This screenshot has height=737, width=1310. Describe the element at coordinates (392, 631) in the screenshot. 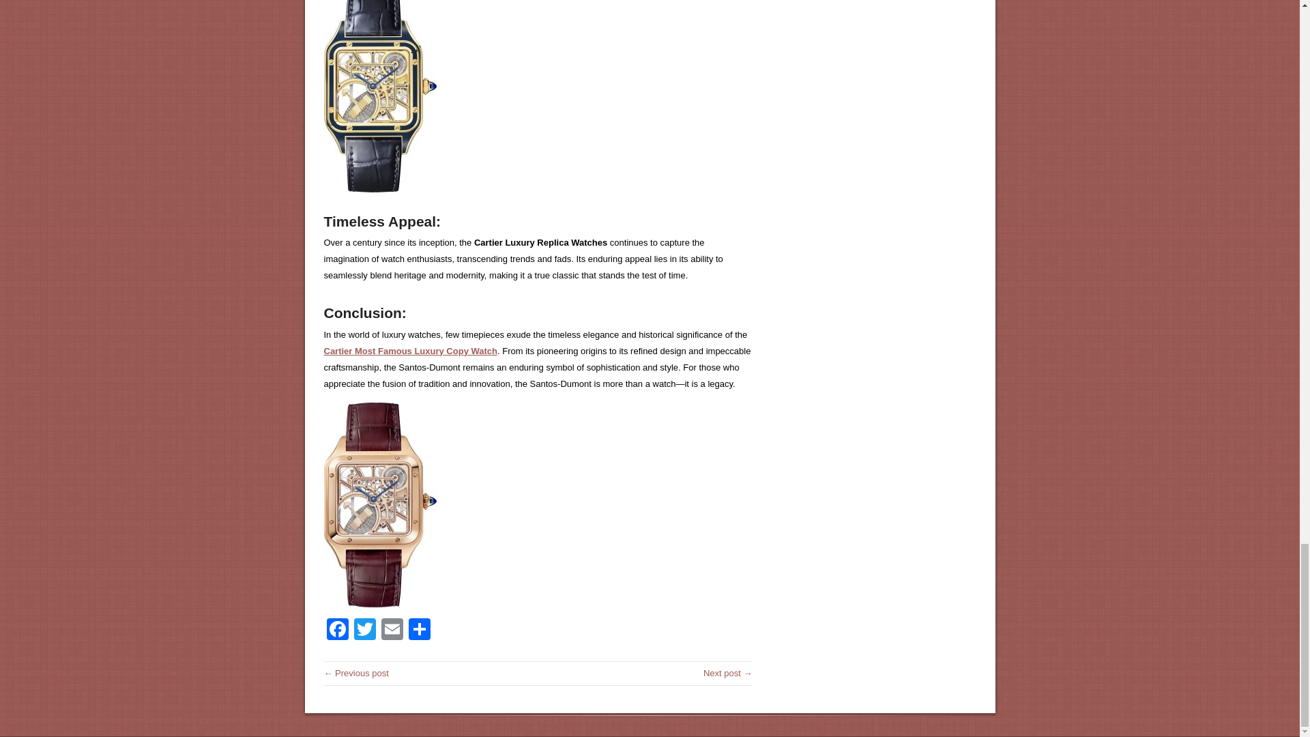

I see `Email` at that location.